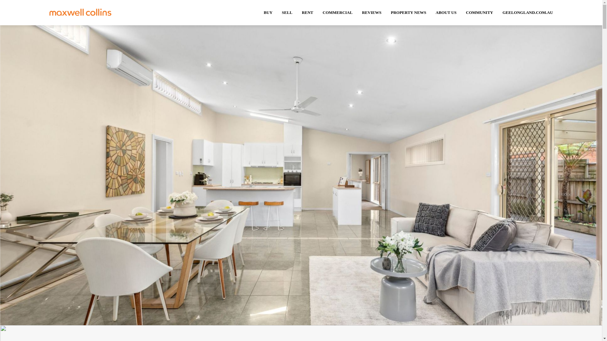 The height and width of the screenshot is (341, 607). I want to click on REVIEWS, so click(372, 13).